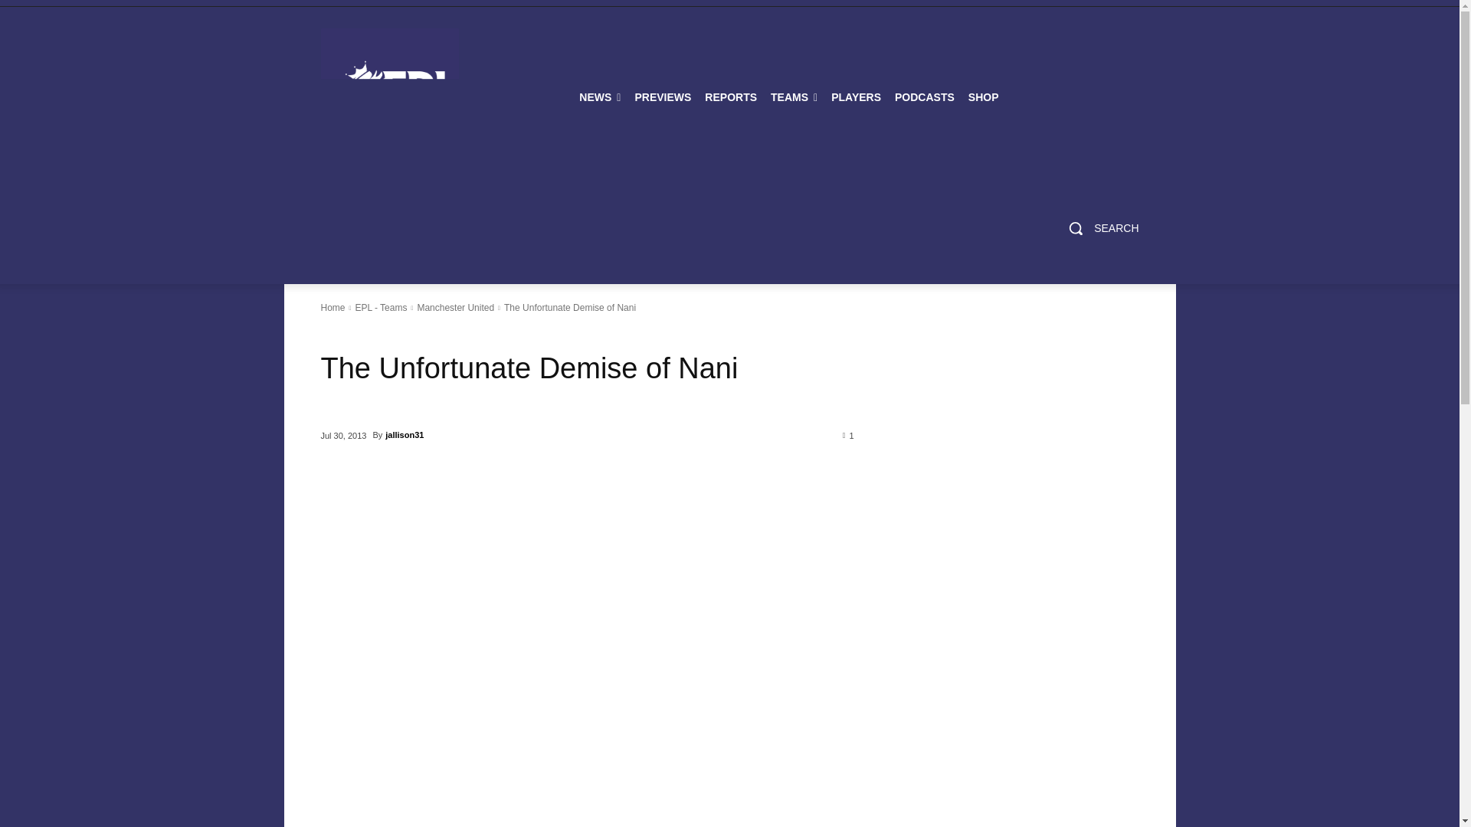 The height and width of the screenshot is (827, 1471). Describe the element at coordinates (856, 96) in the screenshot. I see `EPL Index Player Profiles` at that location.